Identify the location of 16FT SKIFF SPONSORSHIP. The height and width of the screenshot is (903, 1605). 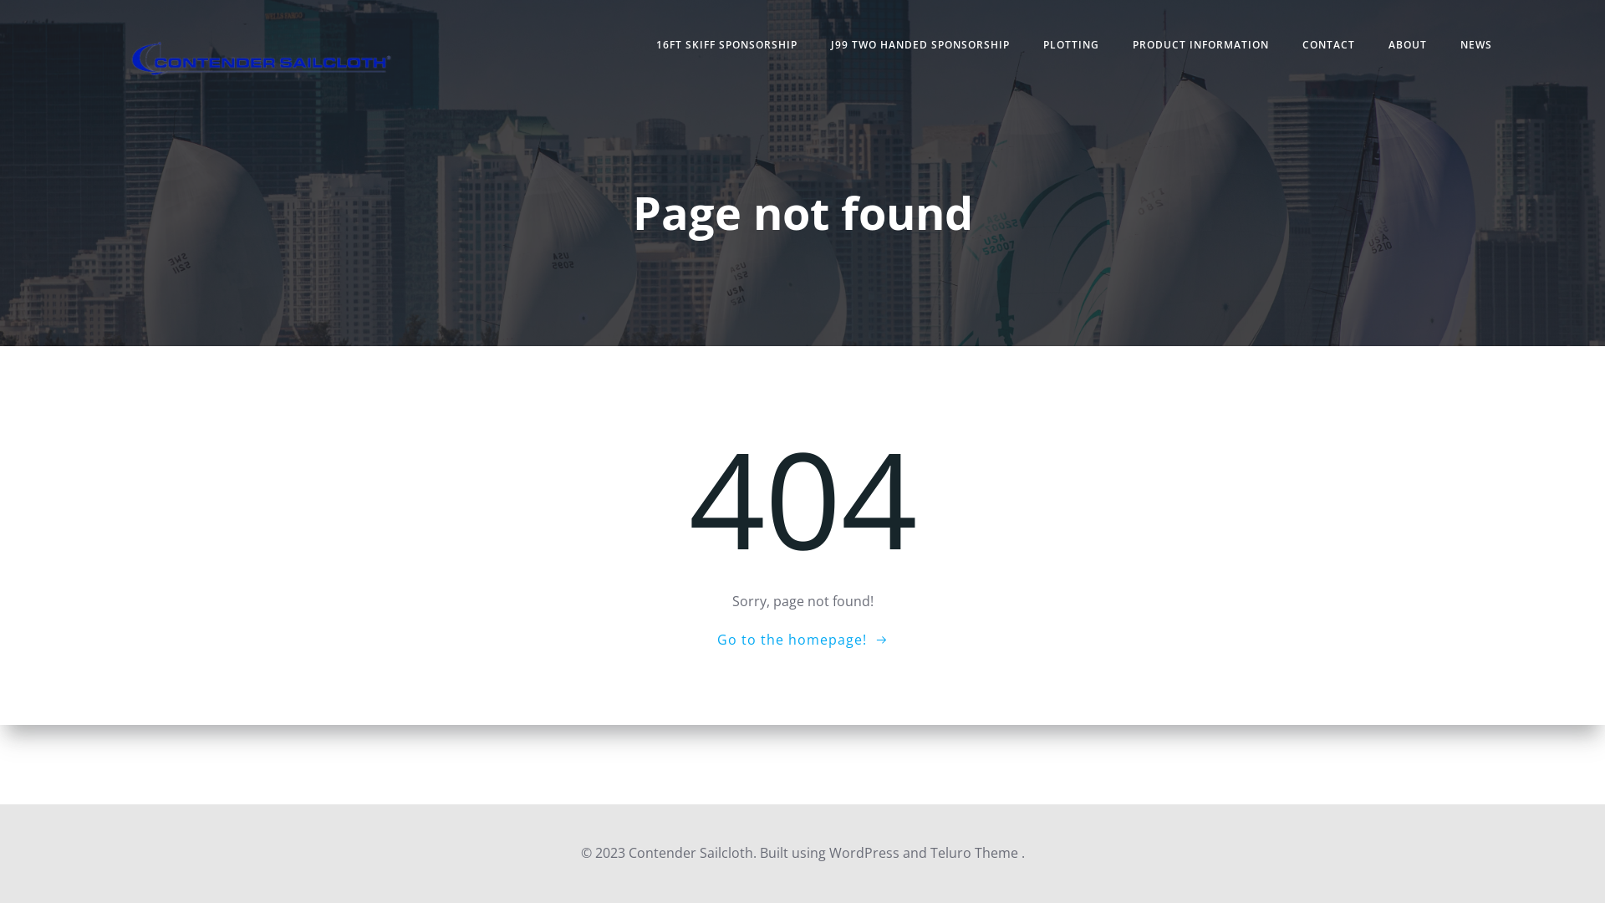
(727, 45).